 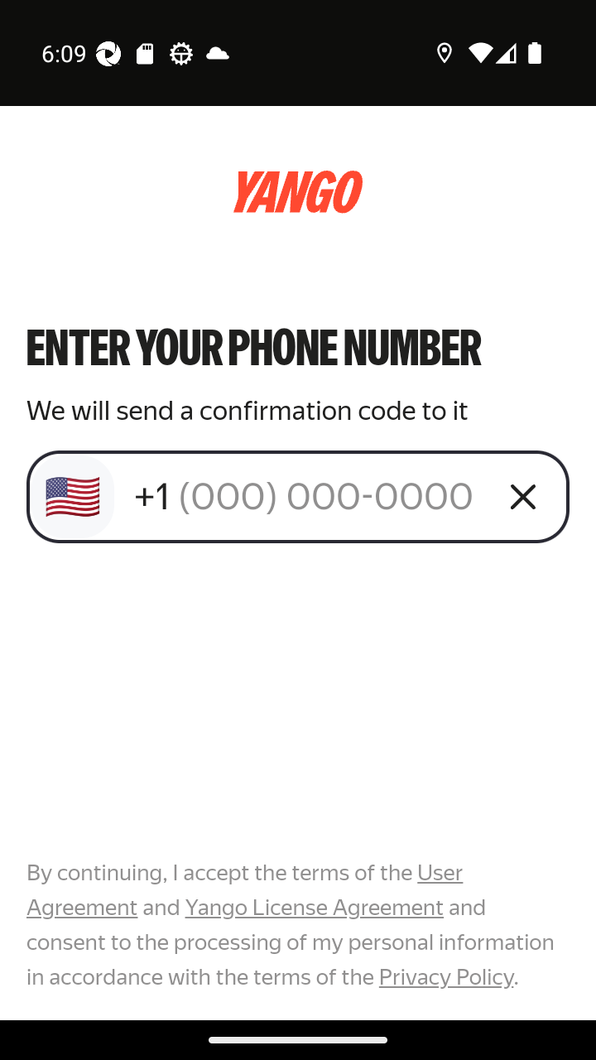 I want to click on logo, so click(x=298, y=192).